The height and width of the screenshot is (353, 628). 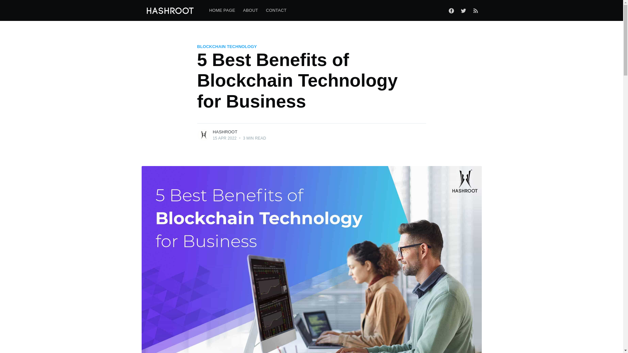 What do you see at coordinates (276, 10) in the screenshot?
I see `CONTACT` at bounding box center [276, 10].